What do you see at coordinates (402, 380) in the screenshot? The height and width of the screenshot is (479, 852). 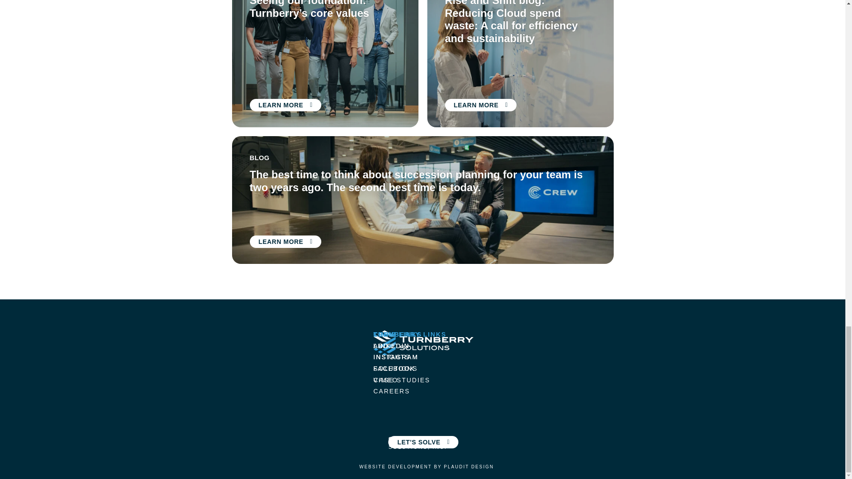 I see `CASE STUDIES` at bounding box center [402, 380].